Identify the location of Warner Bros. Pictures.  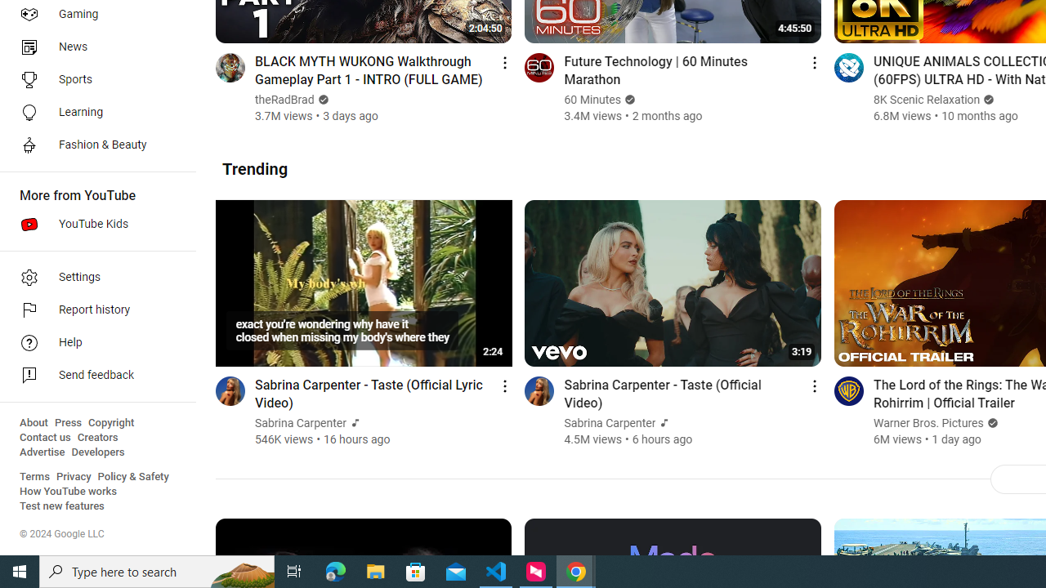
(928, 423).